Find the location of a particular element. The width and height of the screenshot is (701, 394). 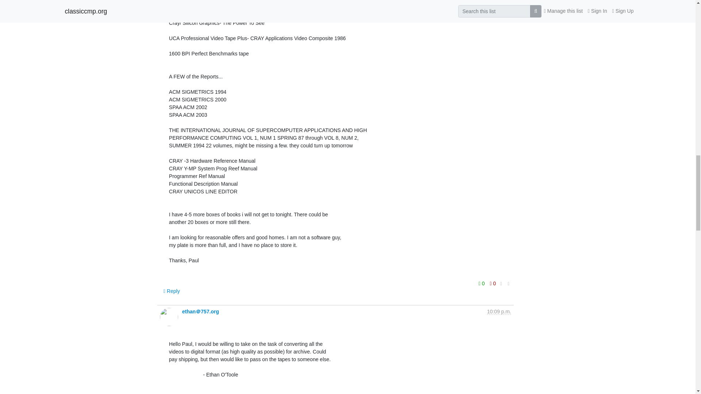

You must be logged-in to vote. is located at coordinates (493, 283).